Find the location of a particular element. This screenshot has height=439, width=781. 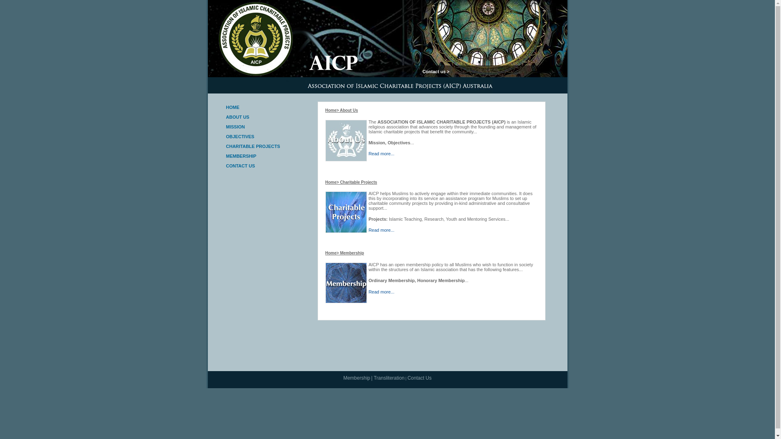

Diwan Al Dawla is located at coordinates (376, 304).